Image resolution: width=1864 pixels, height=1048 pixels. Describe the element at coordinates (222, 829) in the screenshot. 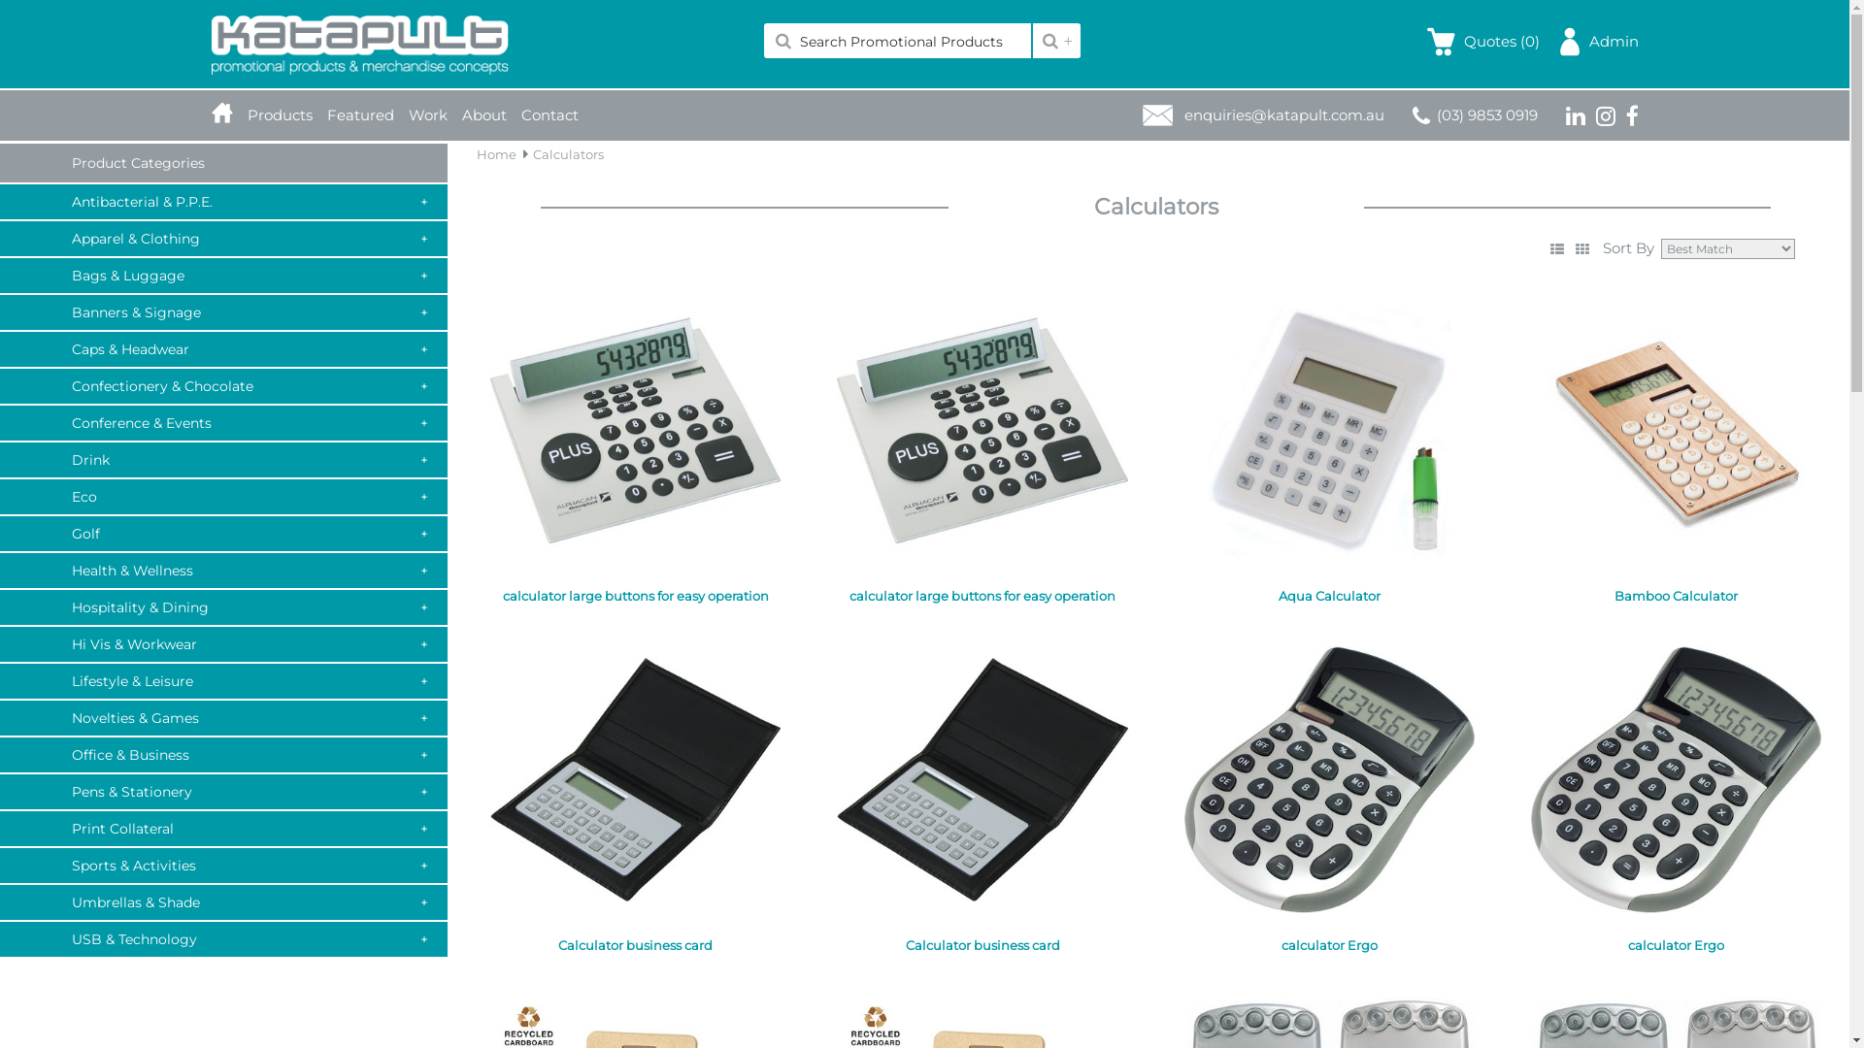

I see `Print Collateral` at that location.